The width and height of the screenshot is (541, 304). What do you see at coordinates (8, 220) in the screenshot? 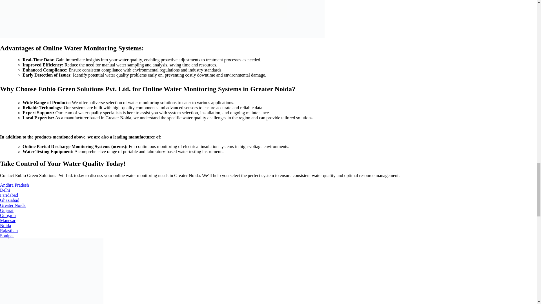
I see `Manesar` at bounding box center [8, 220].